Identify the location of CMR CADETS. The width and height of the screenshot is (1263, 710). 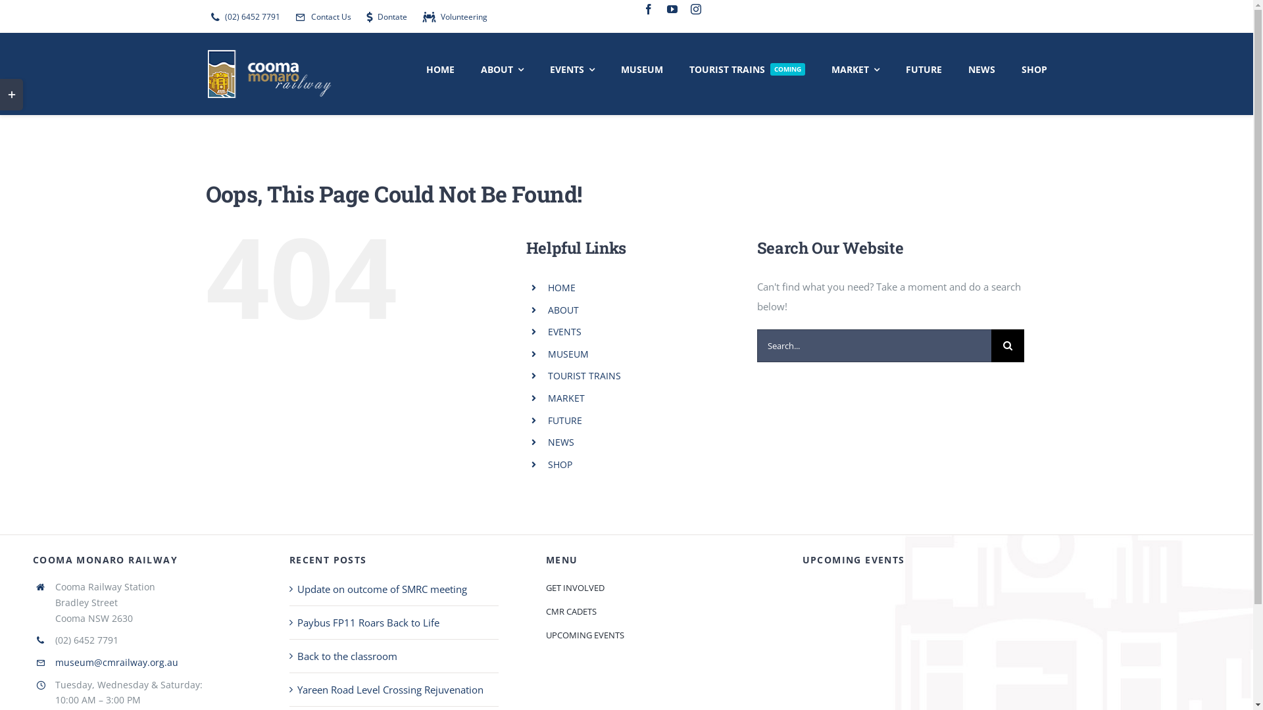
(651, 611).